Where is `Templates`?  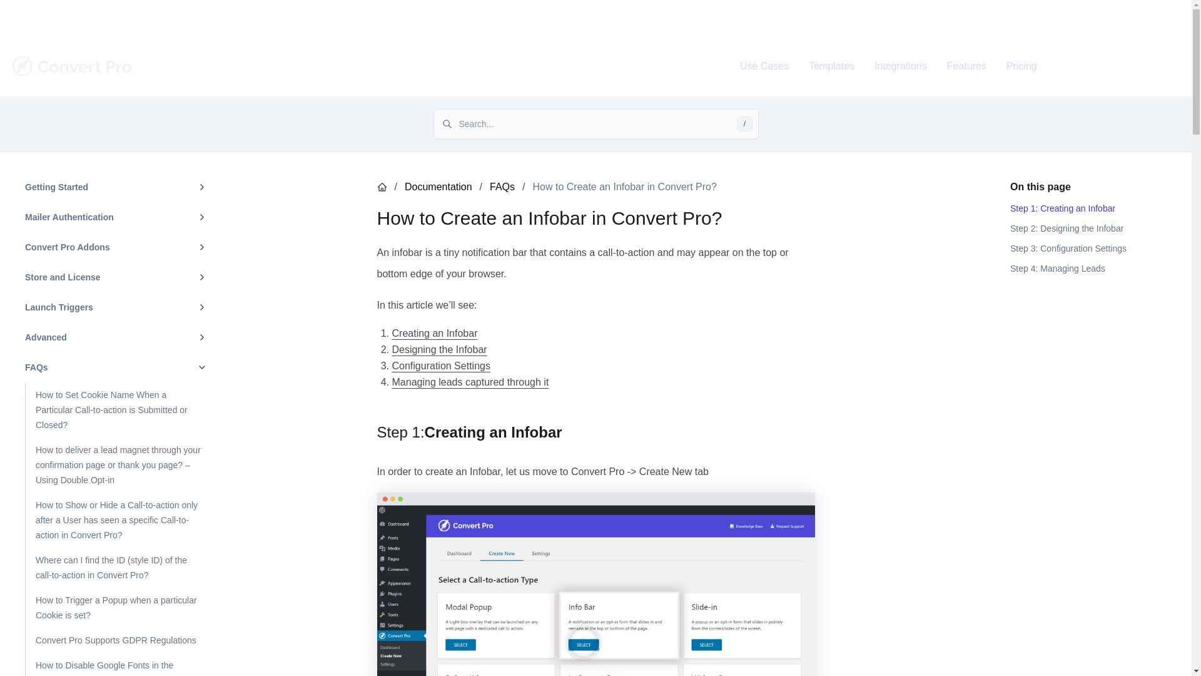
Templates is located at coordinates (831, 66).